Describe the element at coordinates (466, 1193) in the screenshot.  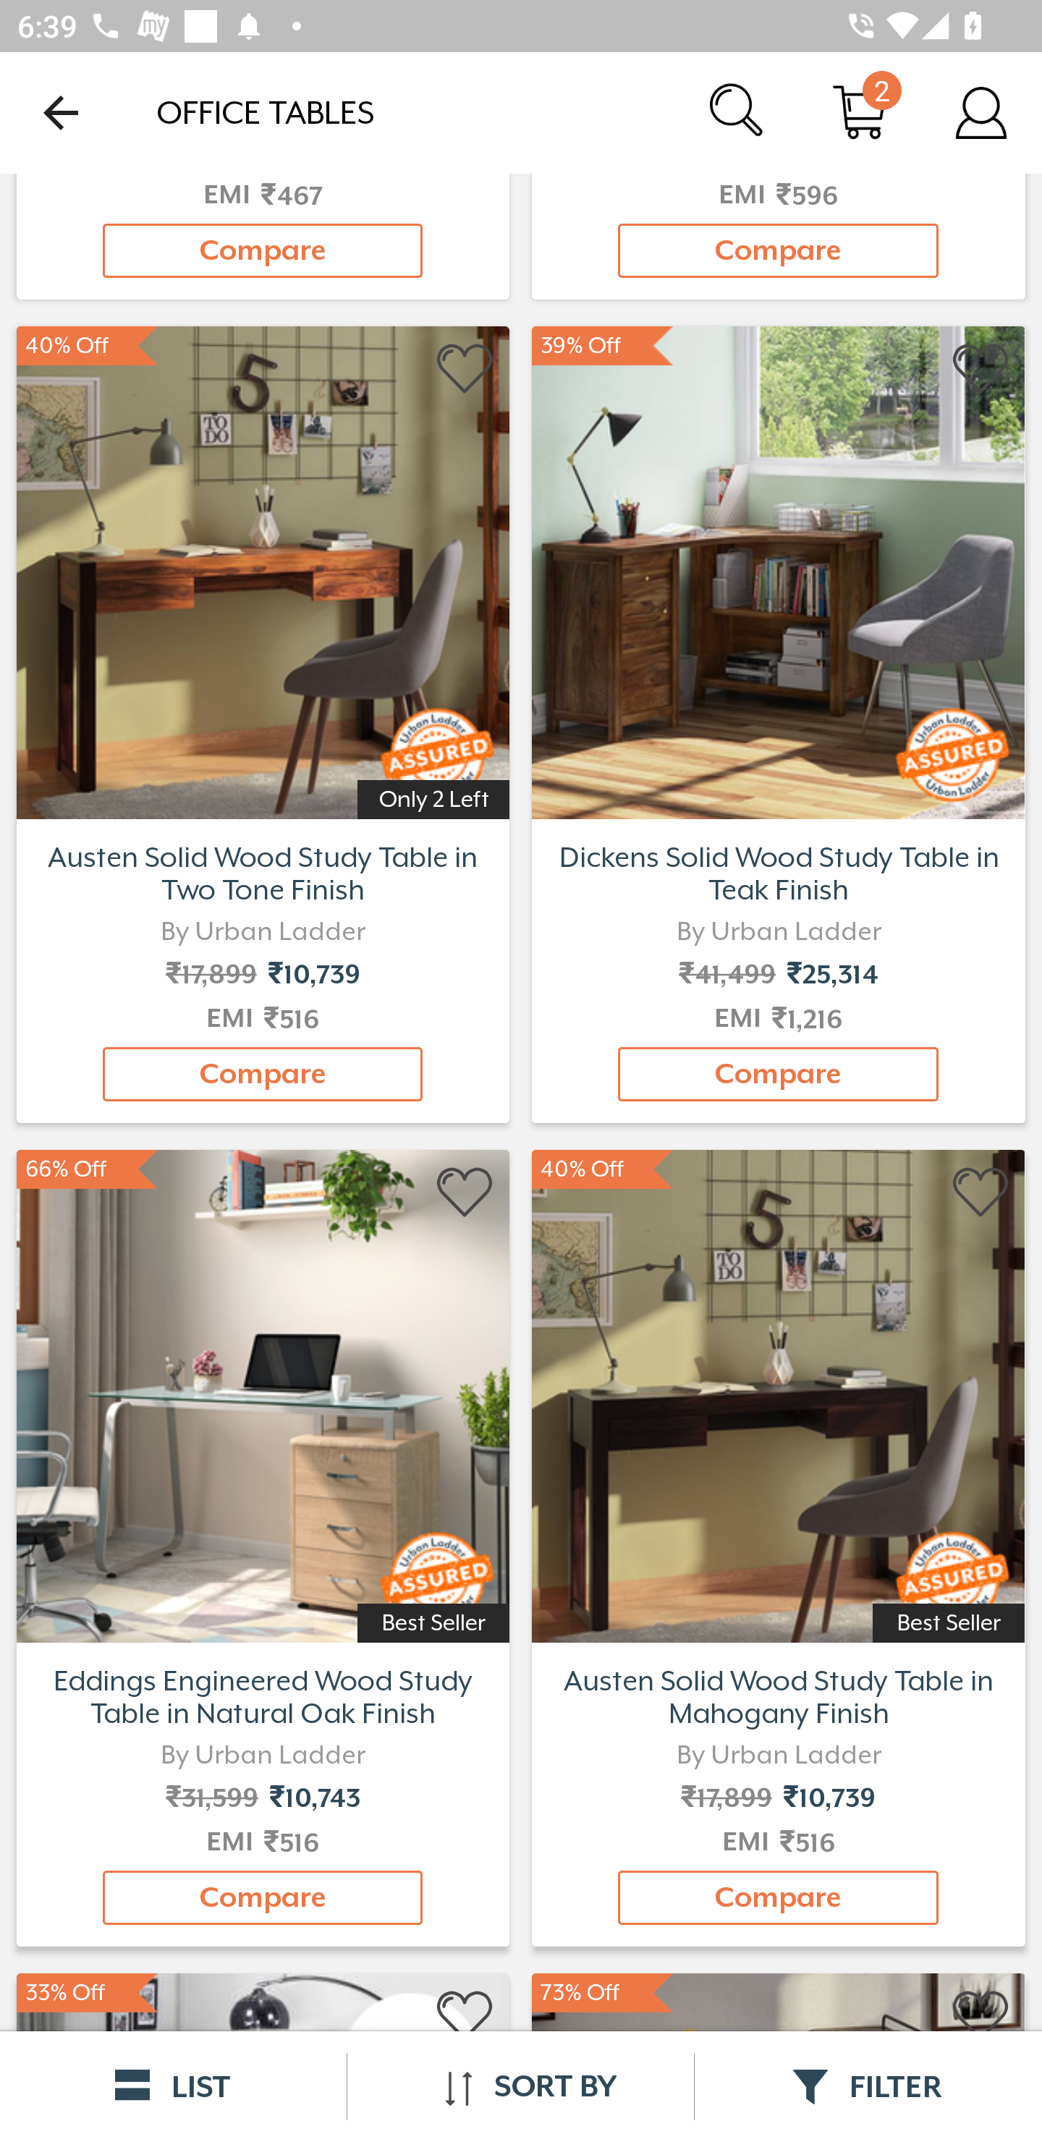
I see `` at that location.